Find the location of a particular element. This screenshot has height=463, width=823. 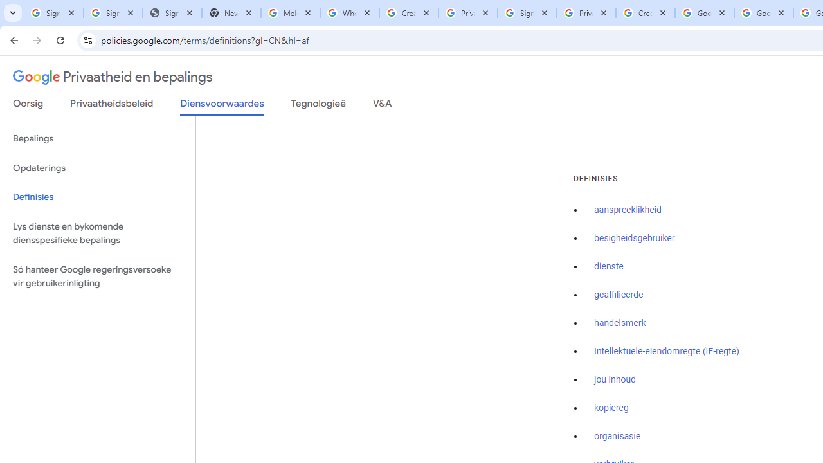

kopiereg is located at coordinates (611, 408).